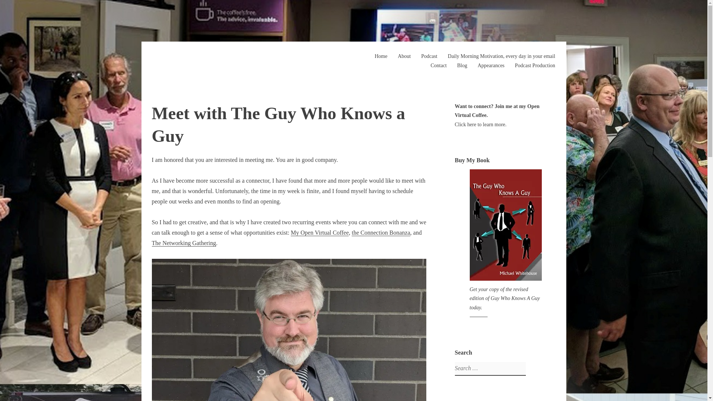 Image resolution: width=713 pixels, height=401 pixels. What do you see at coordinates (319, 232) in the screenshot?
I see `My Open Virtual Coffee` at bounding box center [319, 232].